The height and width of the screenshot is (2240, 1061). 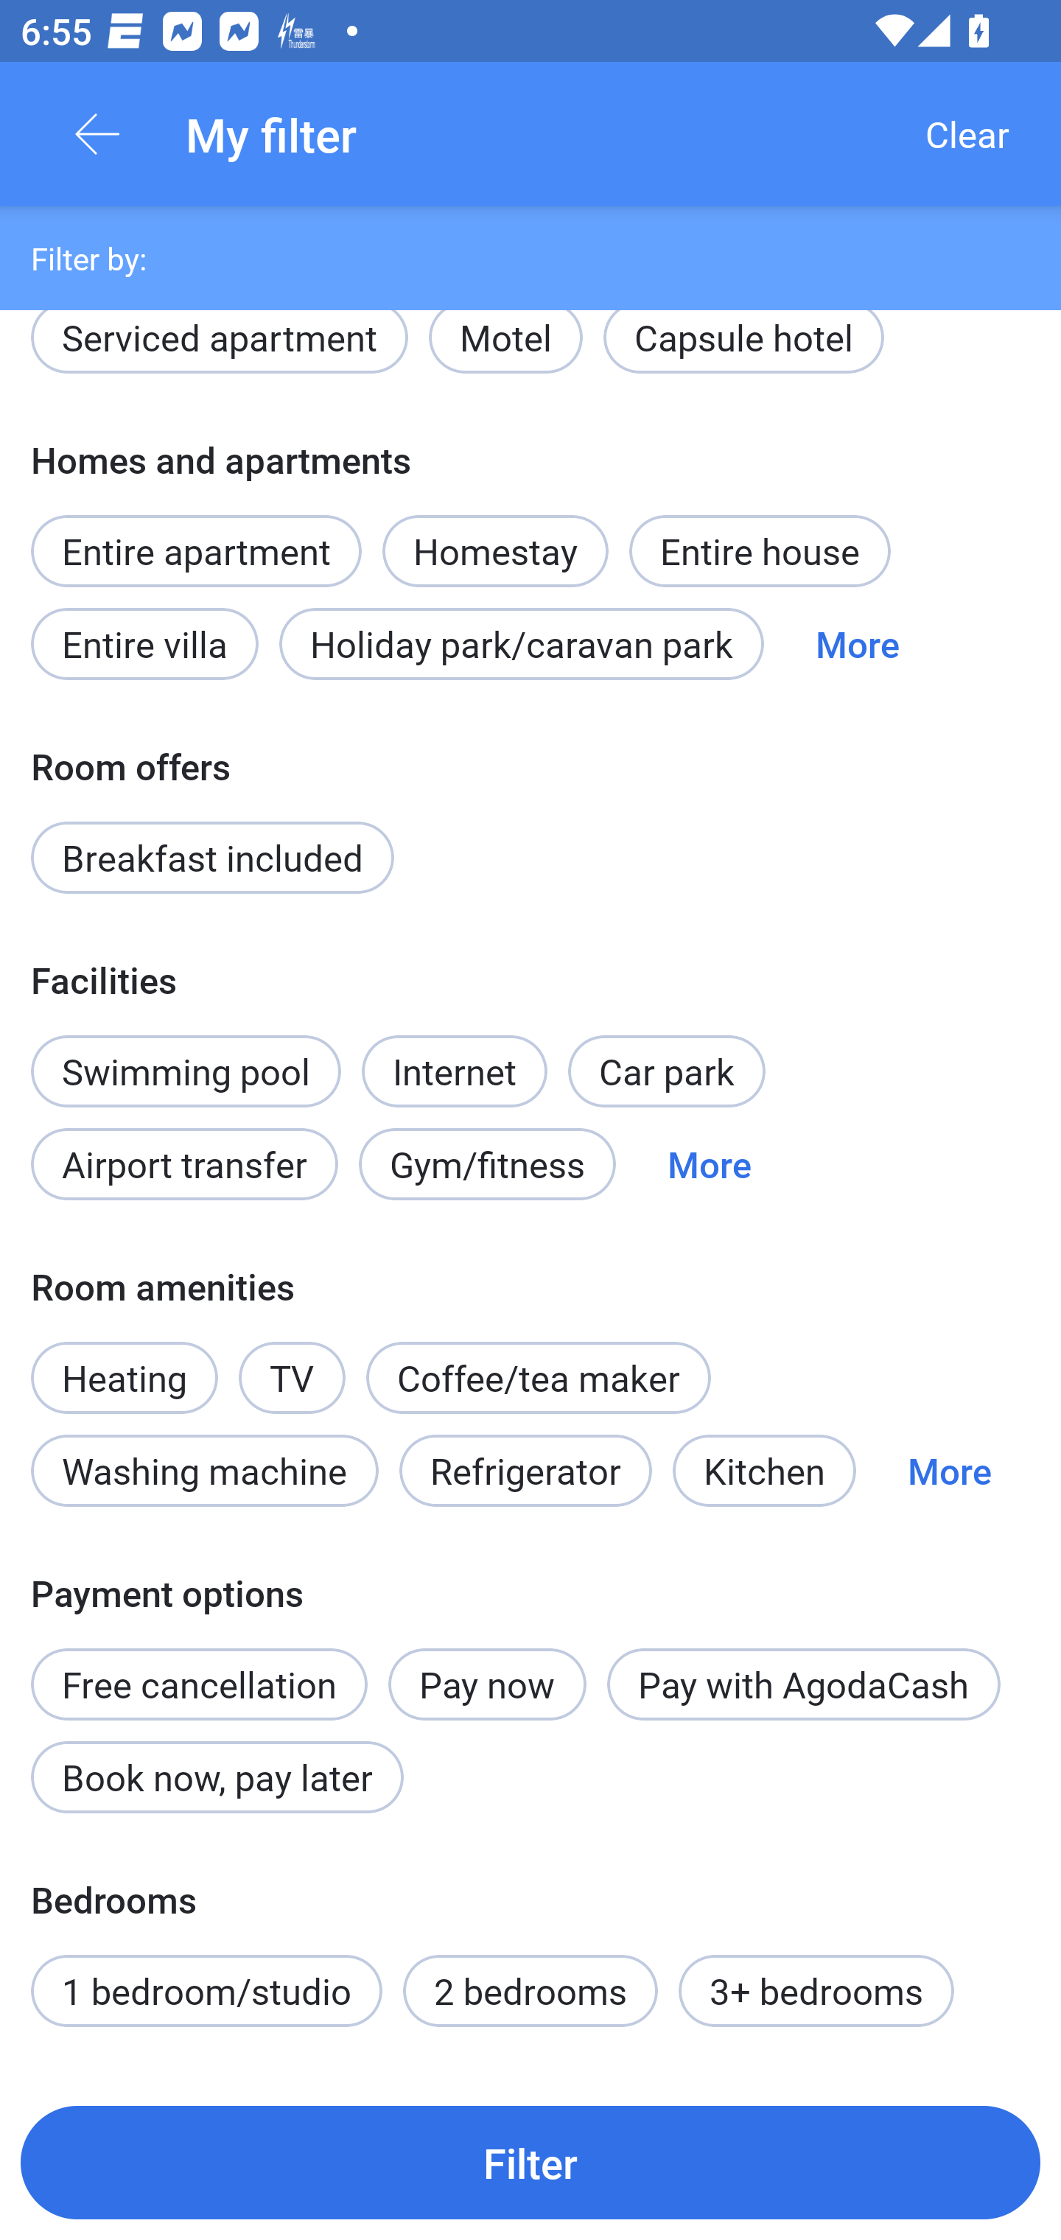 What do you see at coordinates (710, 1163) in the screenshot?
I see `More` at bounding box center [710, 1163].